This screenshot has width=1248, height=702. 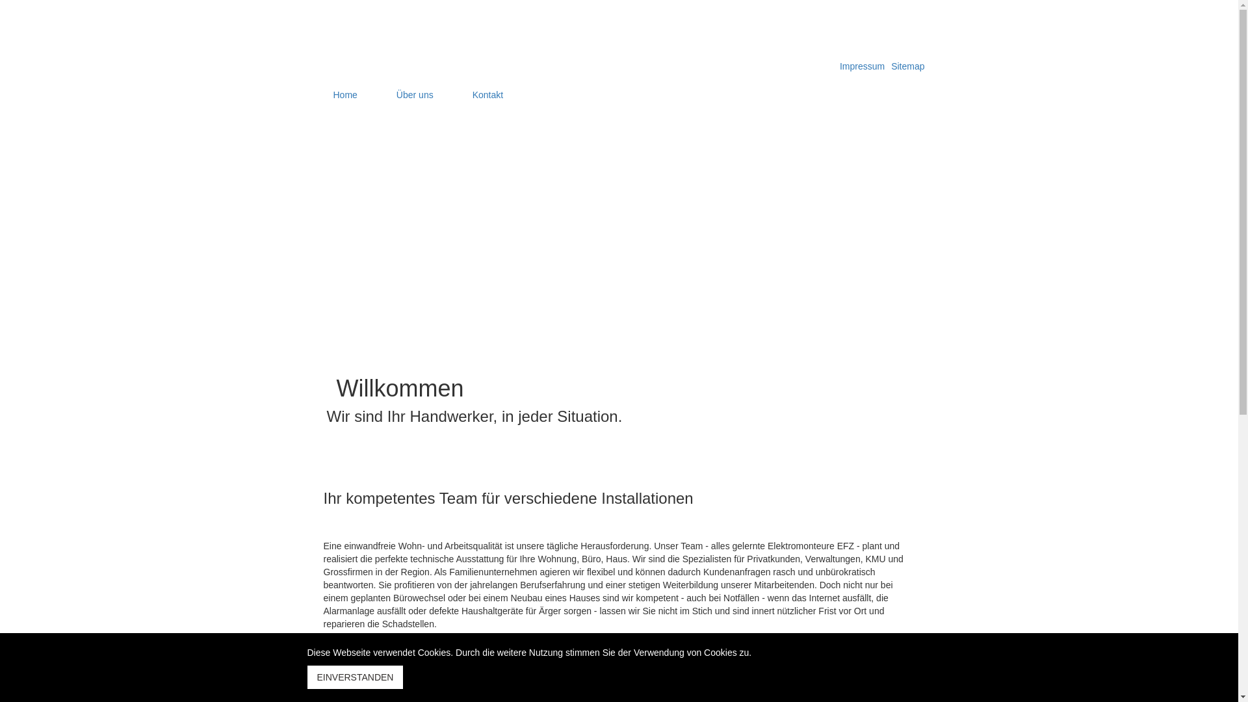 I want to click on Home, so click(x=344, y=94).